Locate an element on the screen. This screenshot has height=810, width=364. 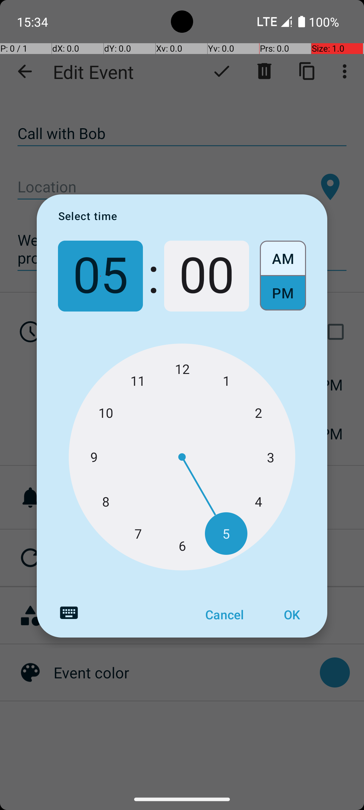
Select AM or PM is located at coordinates (283, 276).